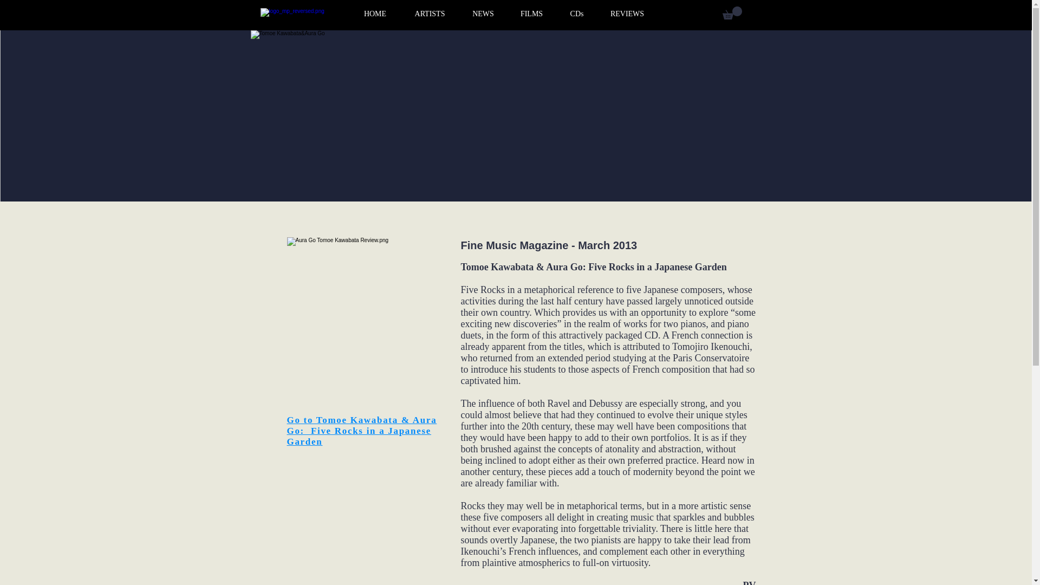 Image resolution: width=1040 pixels, height=585 pixels. I want to click on NEWS, so click(483, 14).